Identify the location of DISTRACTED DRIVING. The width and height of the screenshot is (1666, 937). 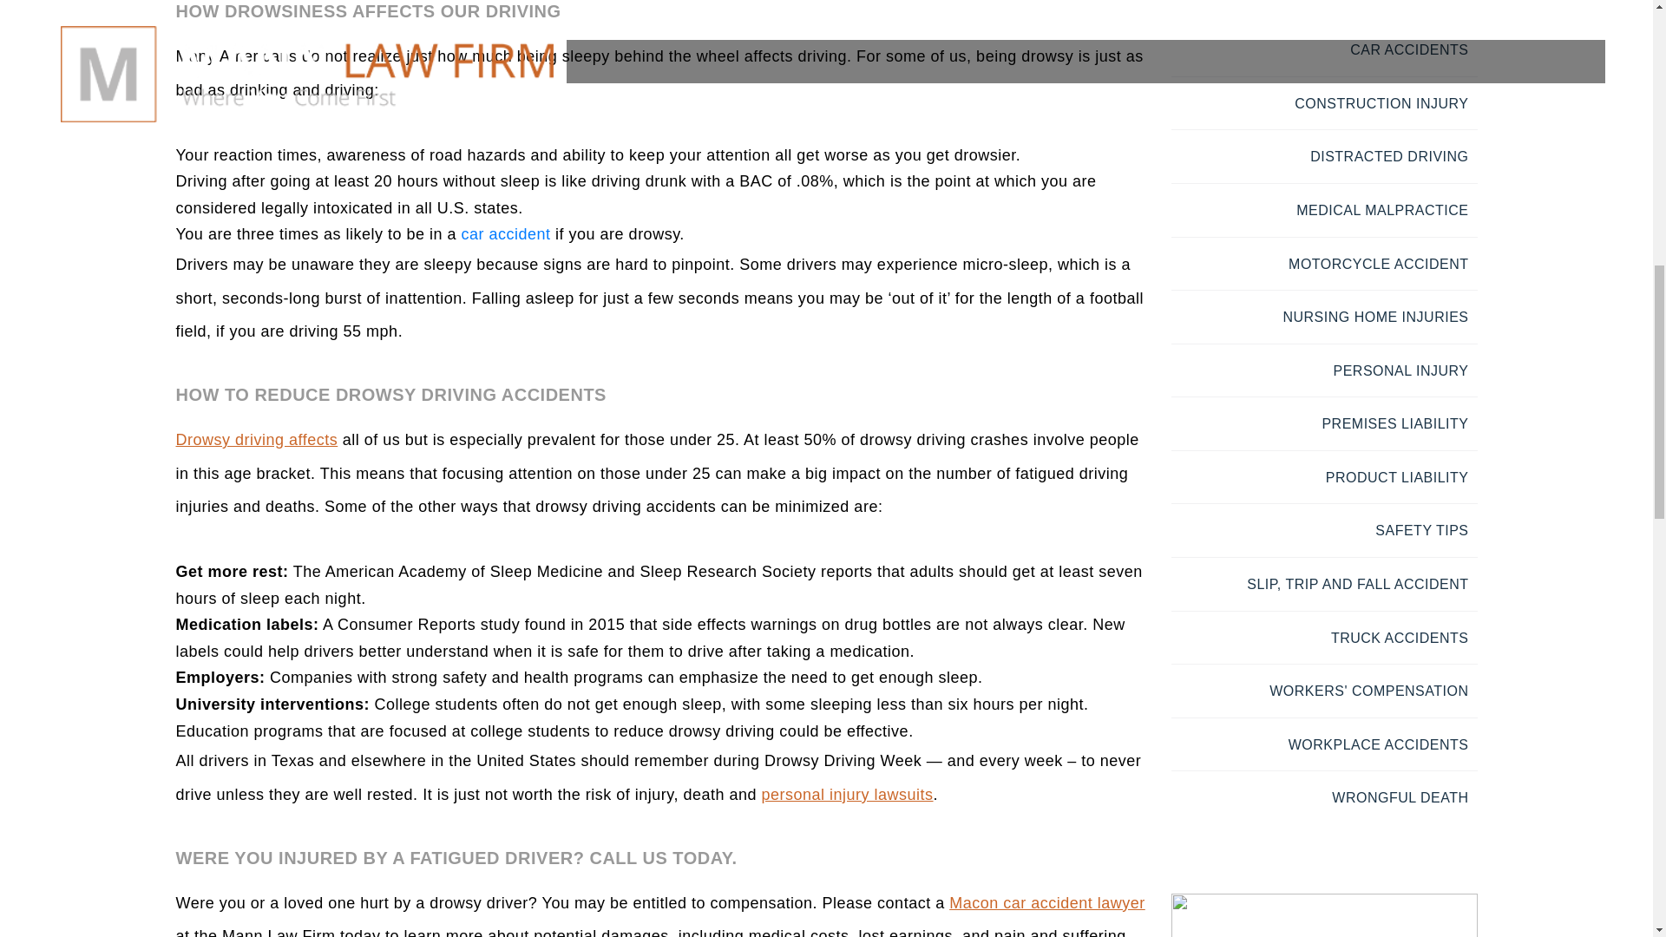
(1388, 156).